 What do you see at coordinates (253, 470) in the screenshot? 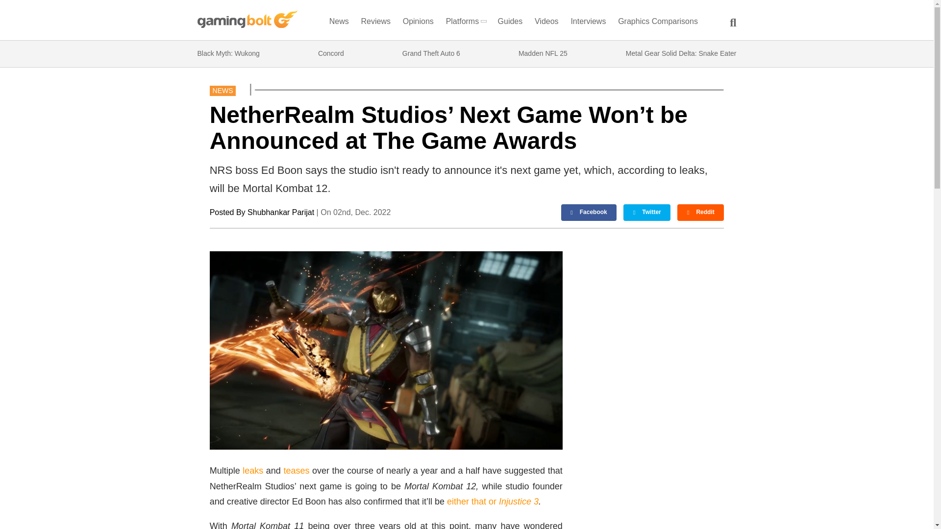
I see `leaks` at bounding box center [253, 470].